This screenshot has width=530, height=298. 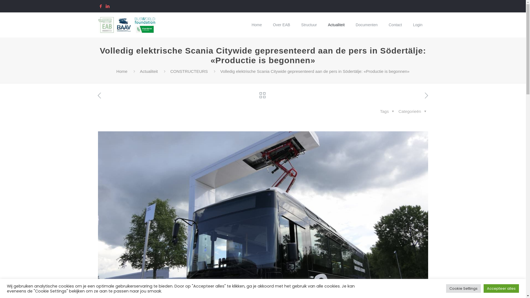 I want to click on Cookie Settings, so click(x=463, y=289).